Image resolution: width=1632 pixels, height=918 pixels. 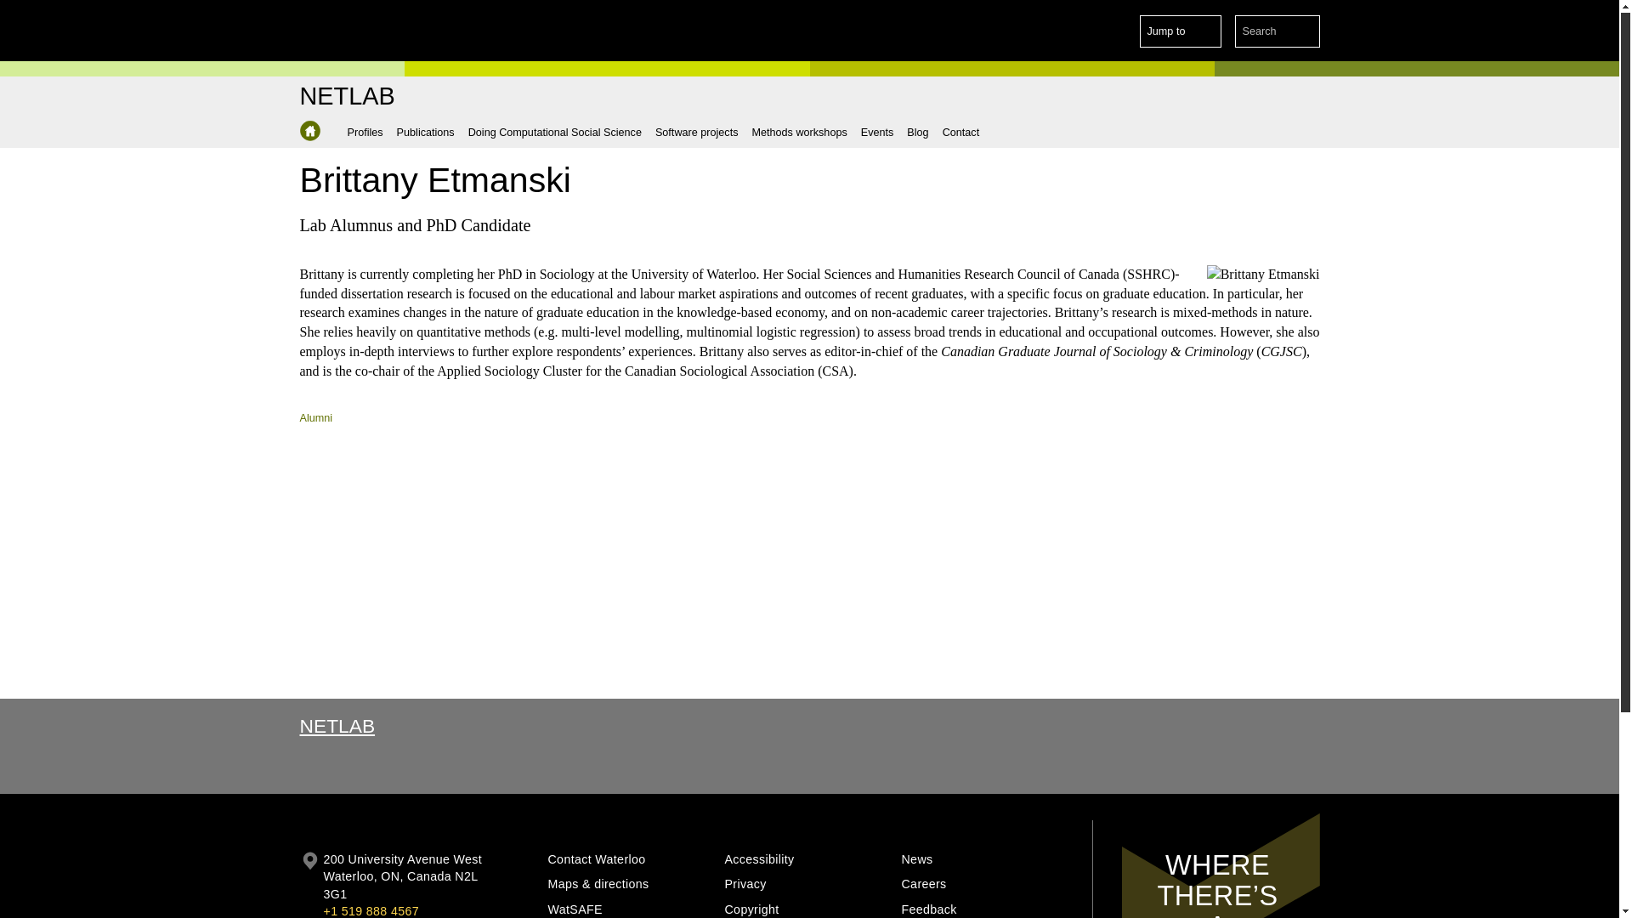 What do you see at coordinates (877, 133) in the screenshot?
I see `Events` at bounding box center [877, 133].